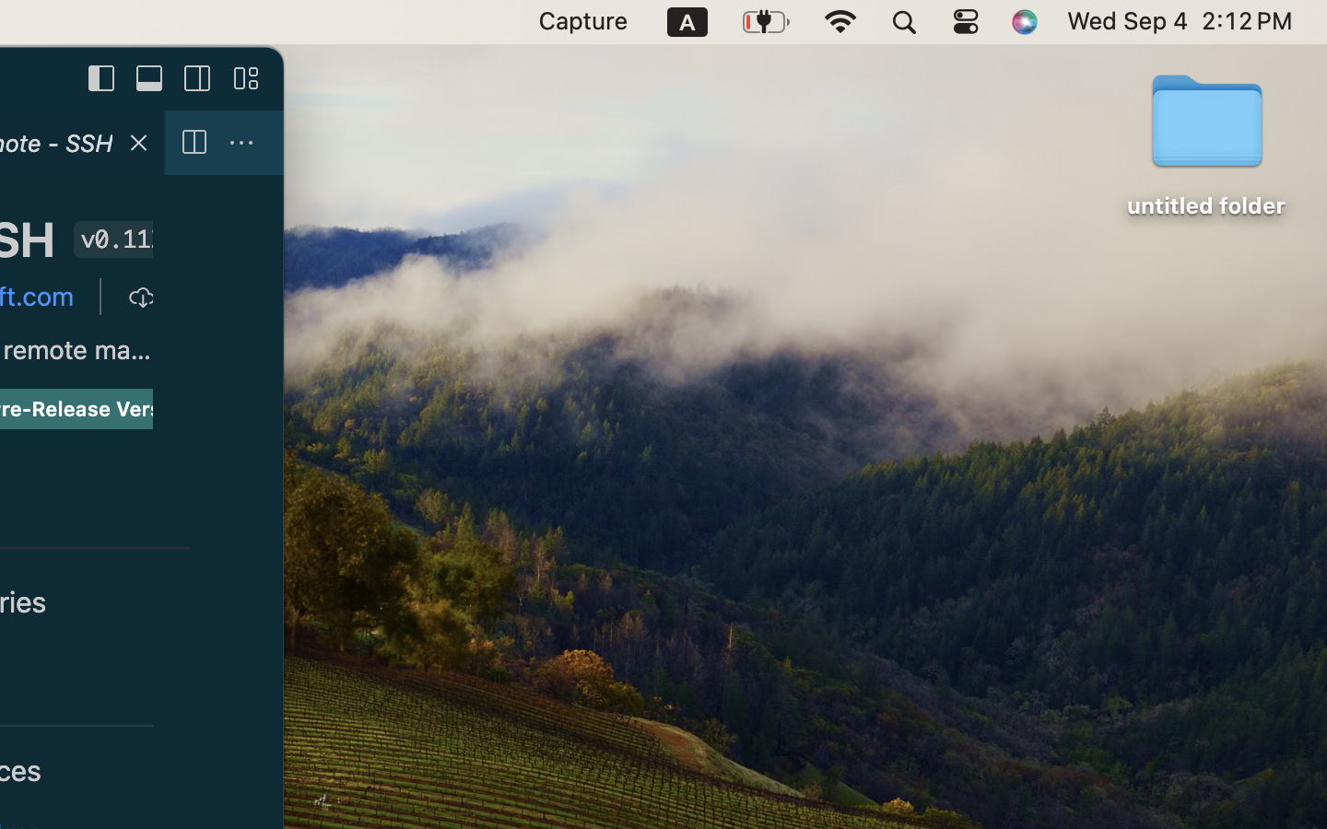  Describe the element at coordinates (246, 79) in the screenshot. I see `` at that location.